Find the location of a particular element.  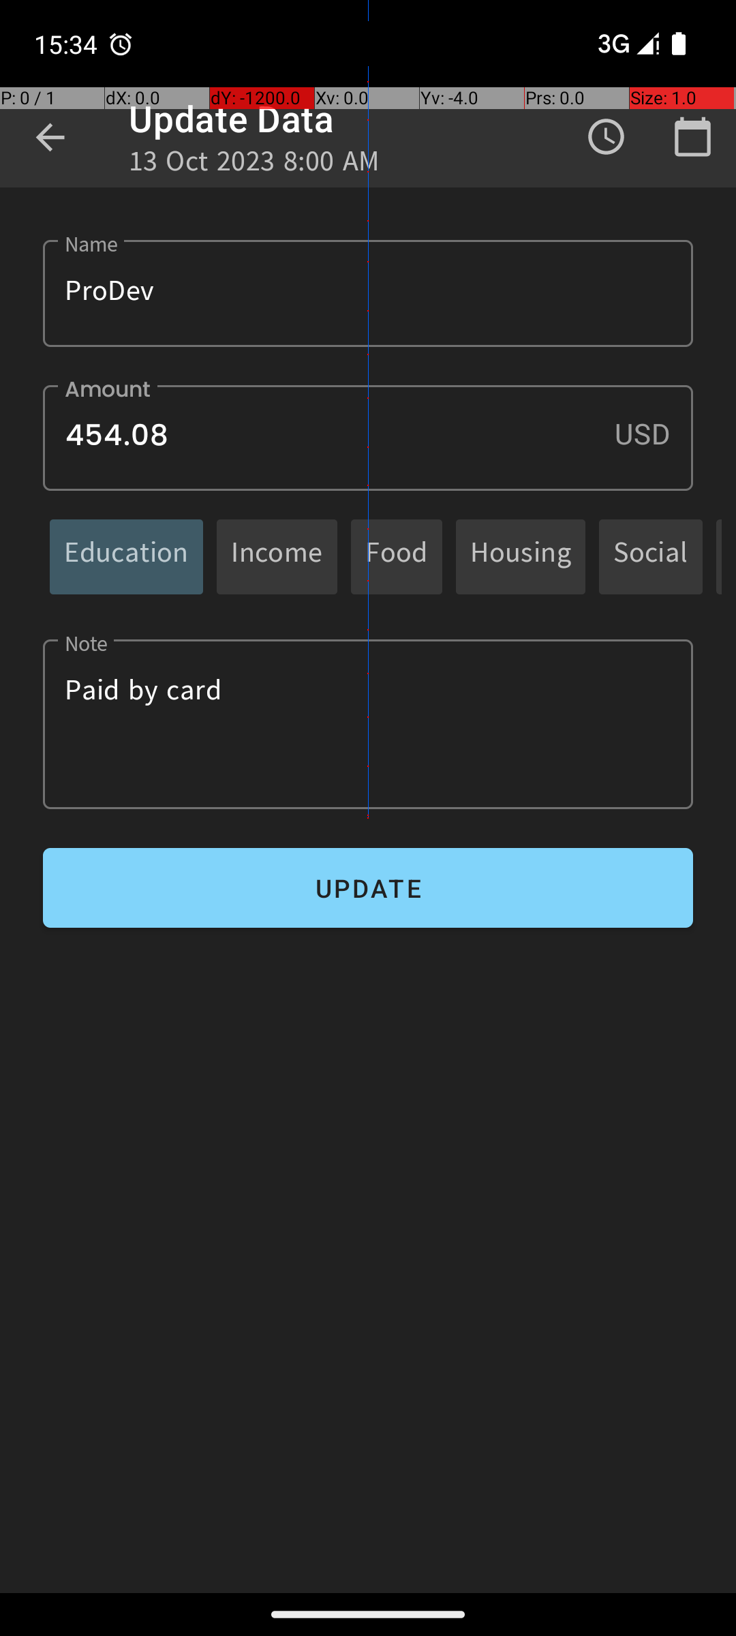

454.08 is located at coordinates (368, 438).